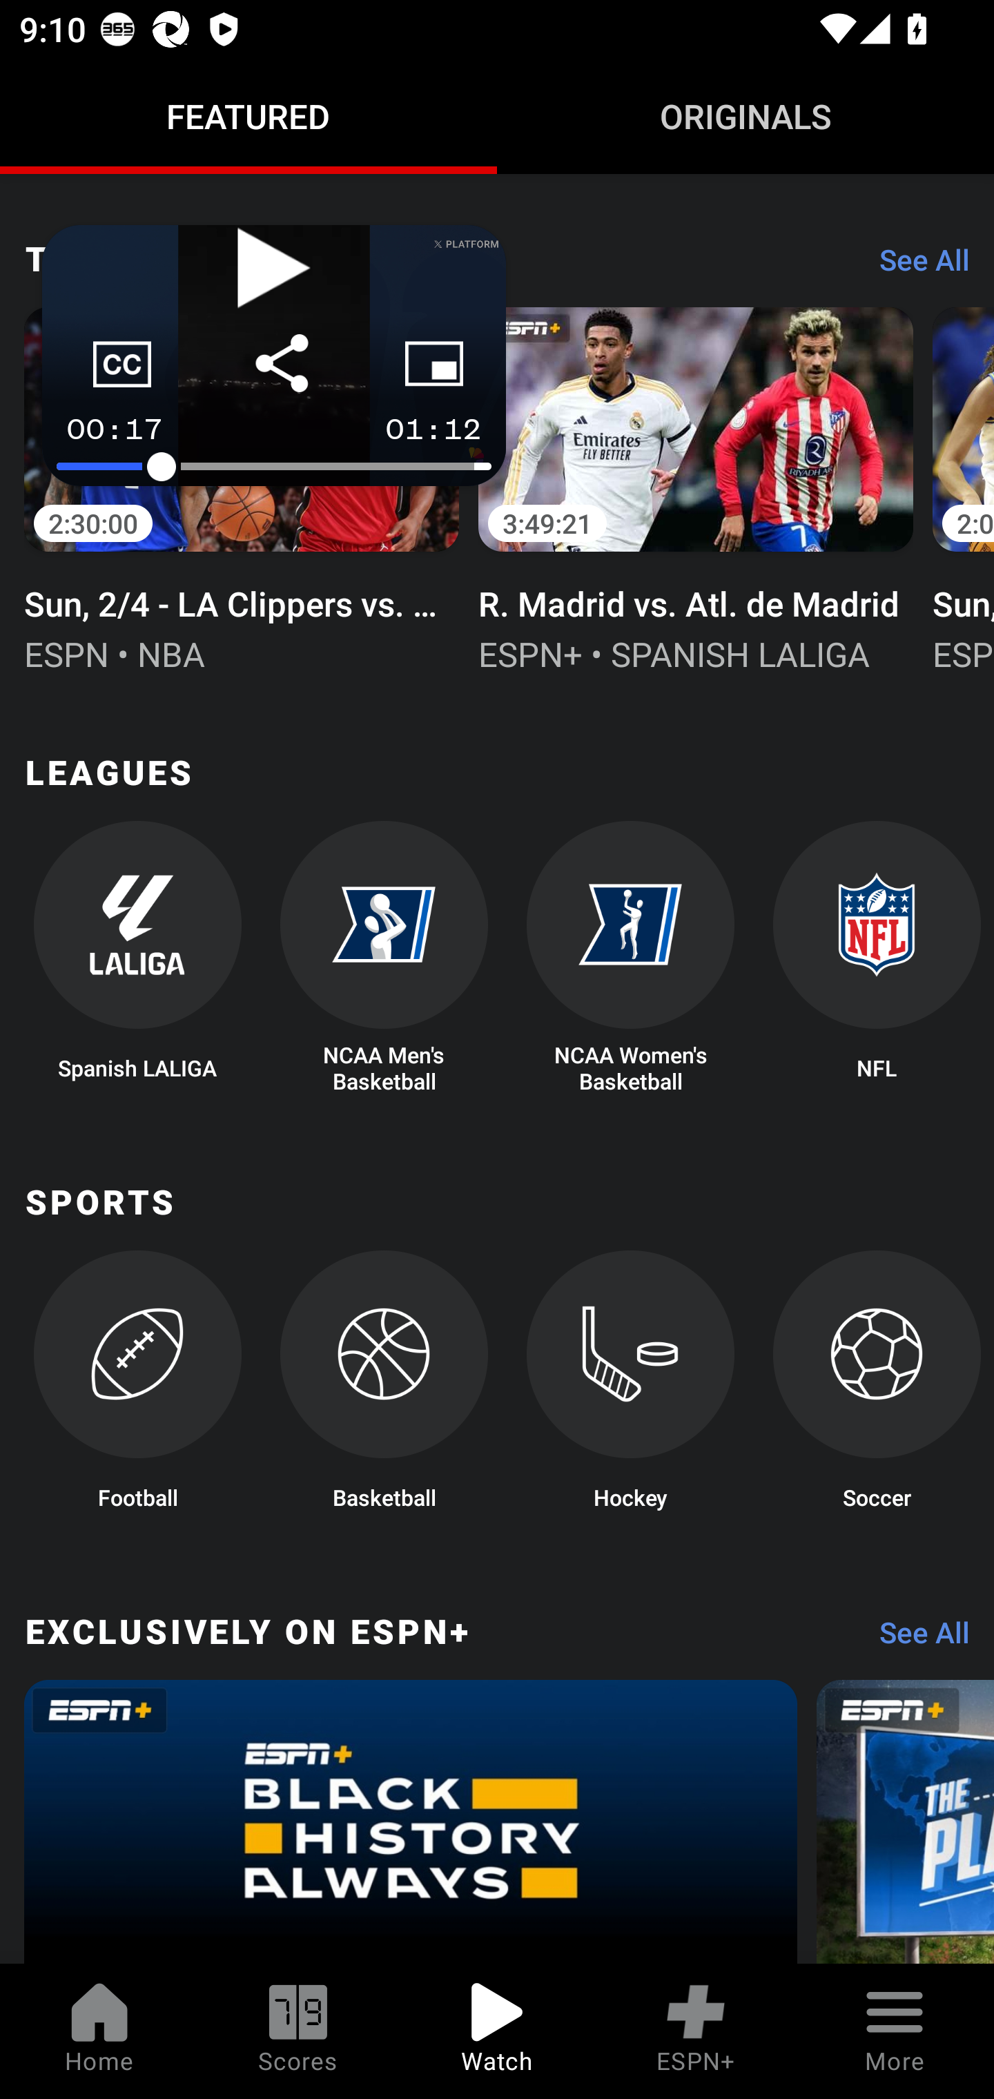 The height and width of the screenshot is (2099, 994). Describe the element at coordinates (384, 1388) in the screenshot. I see `Basketball` at that location.